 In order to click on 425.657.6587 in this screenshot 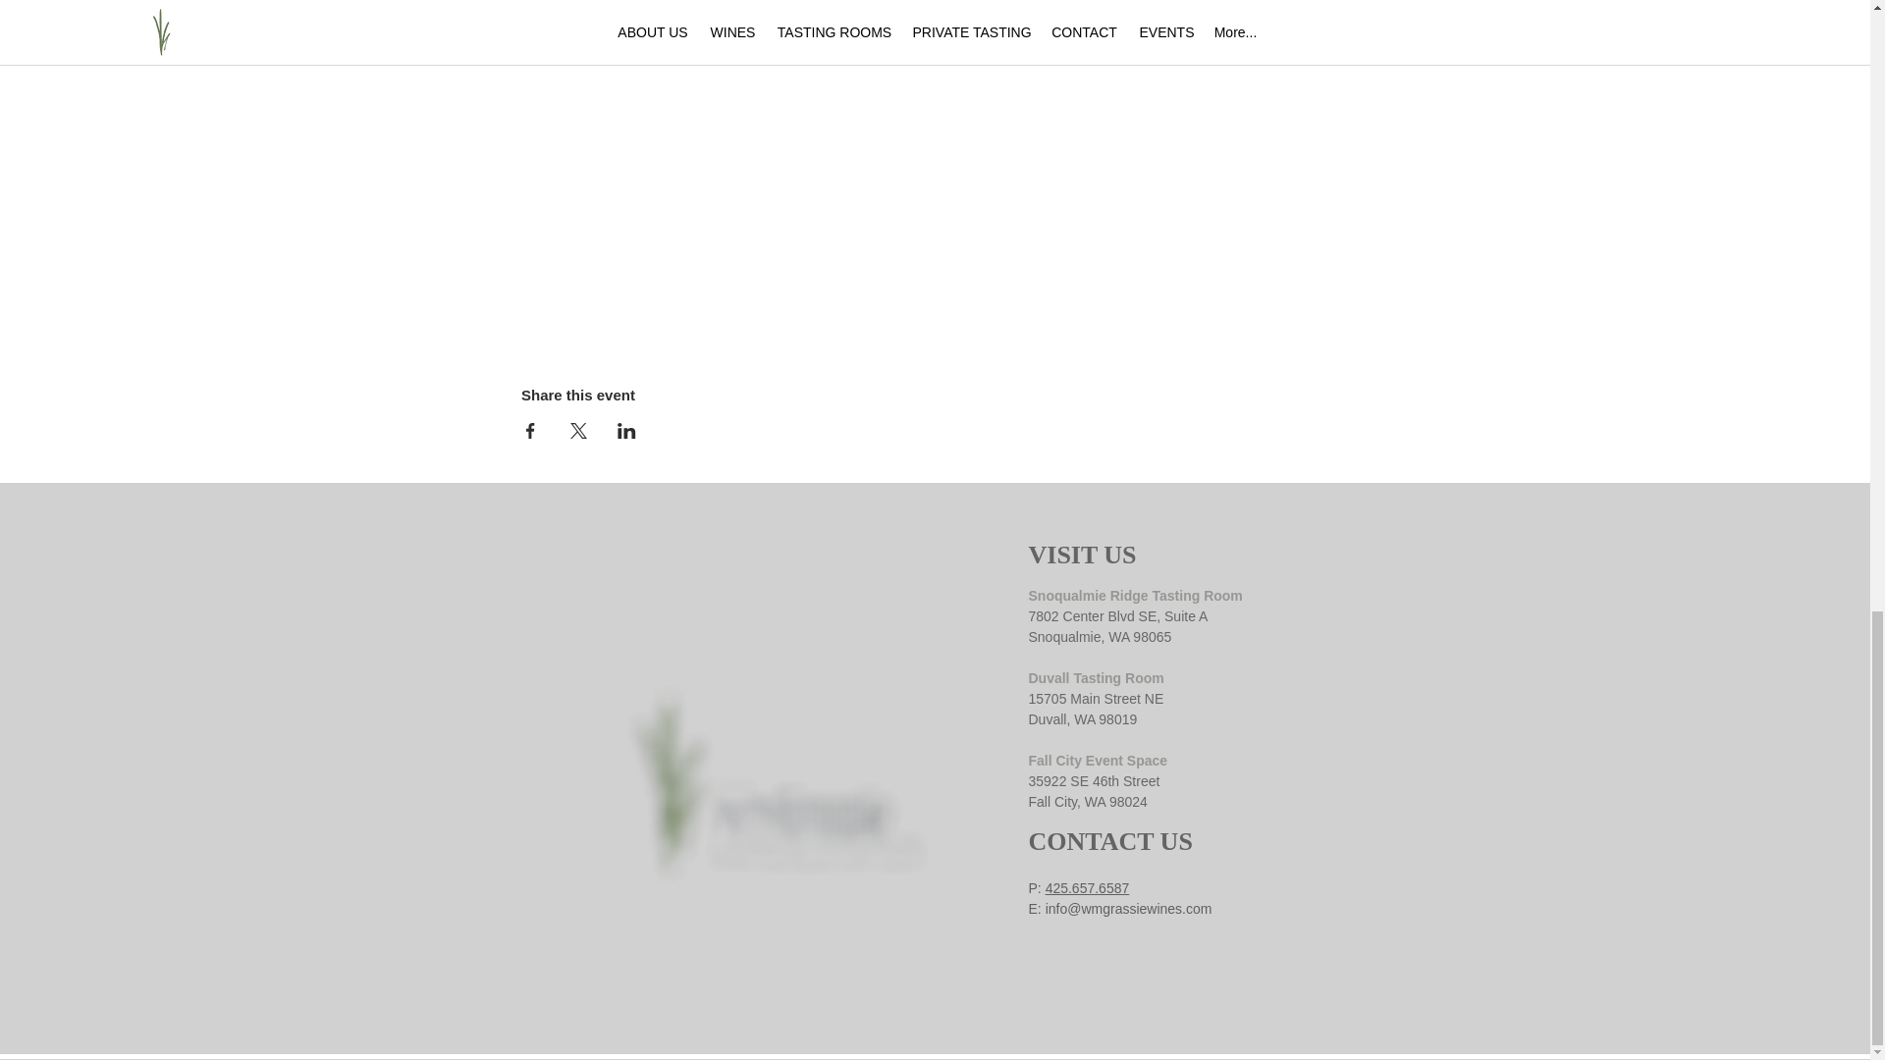, I will do `click(1088, 887)`.